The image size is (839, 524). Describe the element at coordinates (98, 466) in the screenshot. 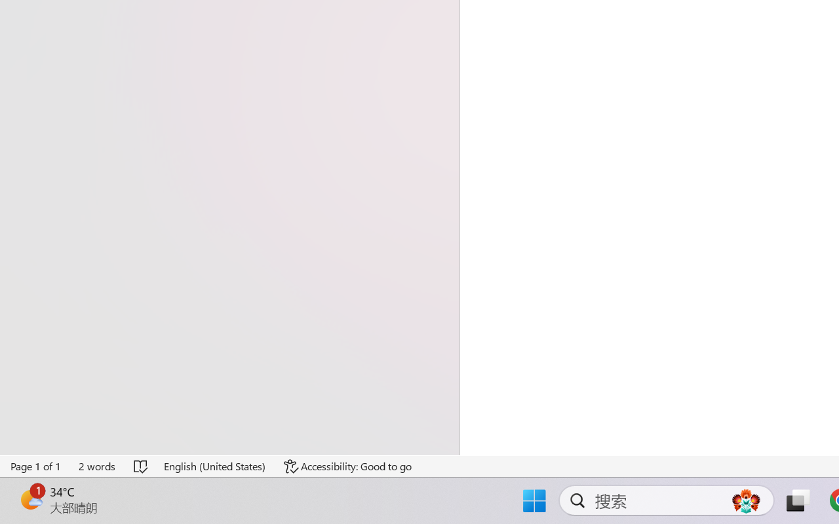

I see `Word Count 2 words` at that location.